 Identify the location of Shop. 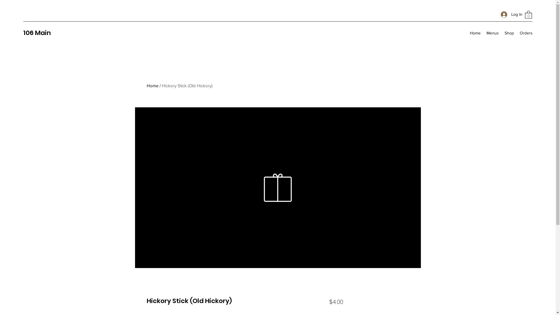
(509, 33).